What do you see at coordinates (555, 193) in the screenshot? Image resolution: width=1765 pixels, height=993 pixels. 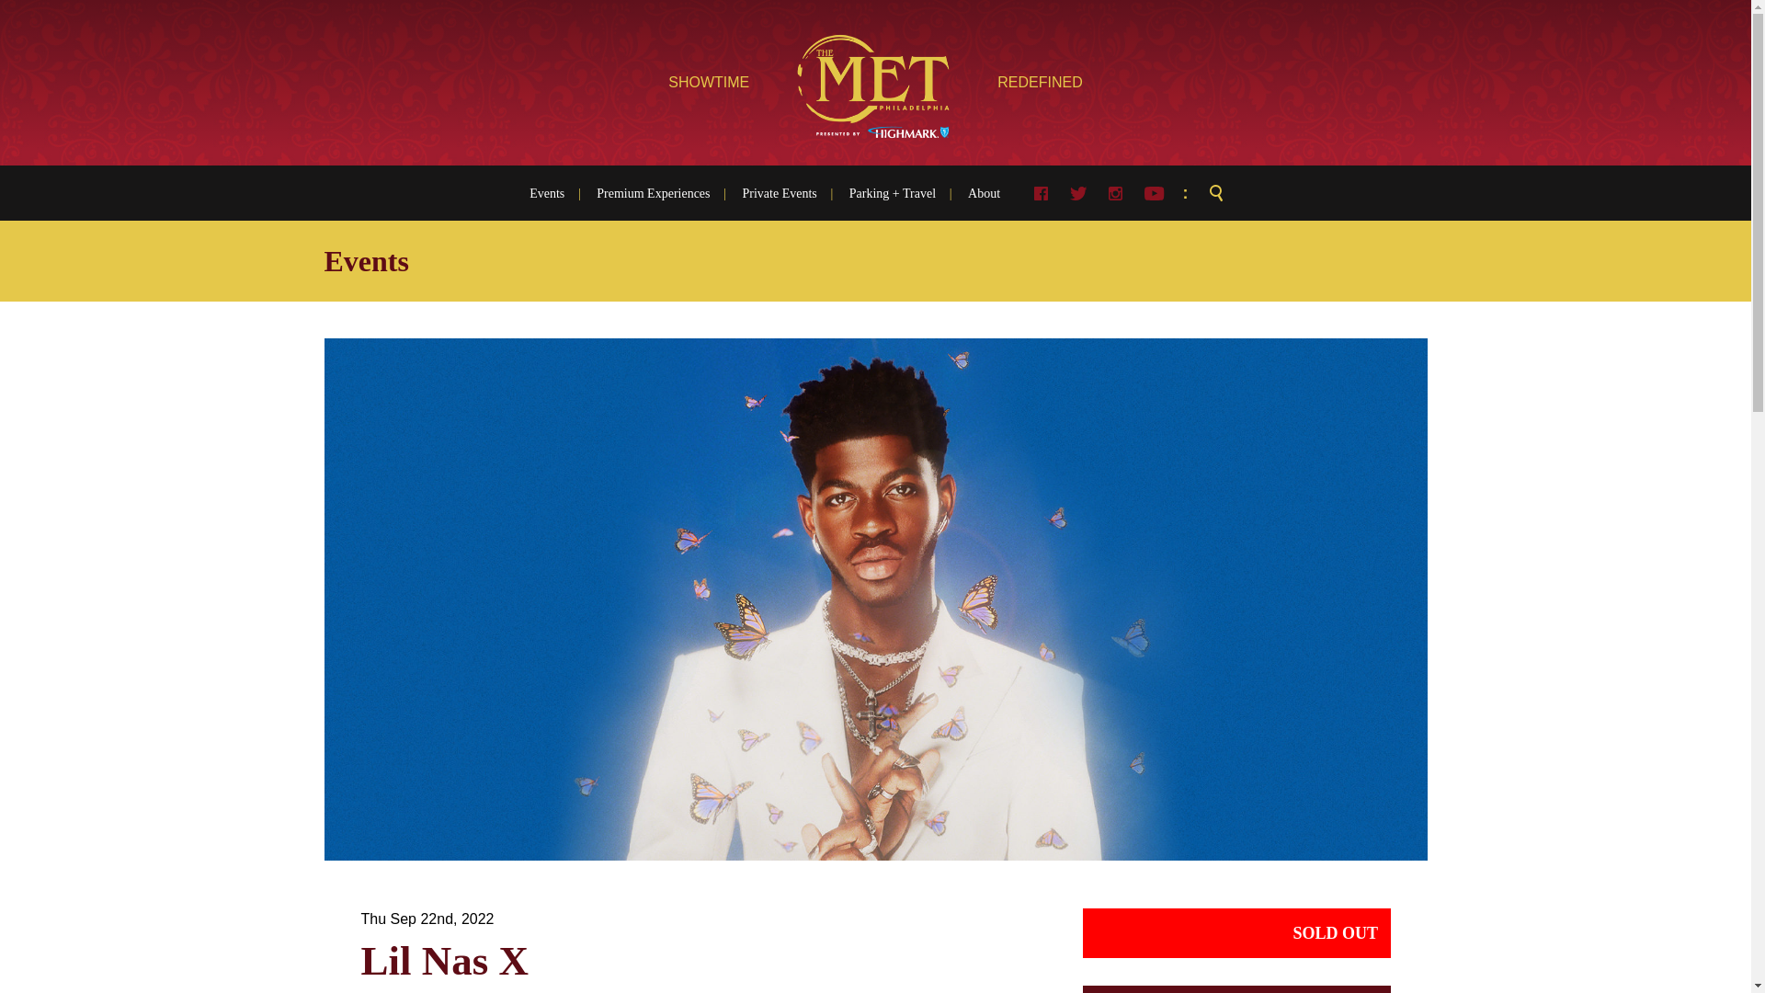 I see `Events` at bounding box center [555, 193].